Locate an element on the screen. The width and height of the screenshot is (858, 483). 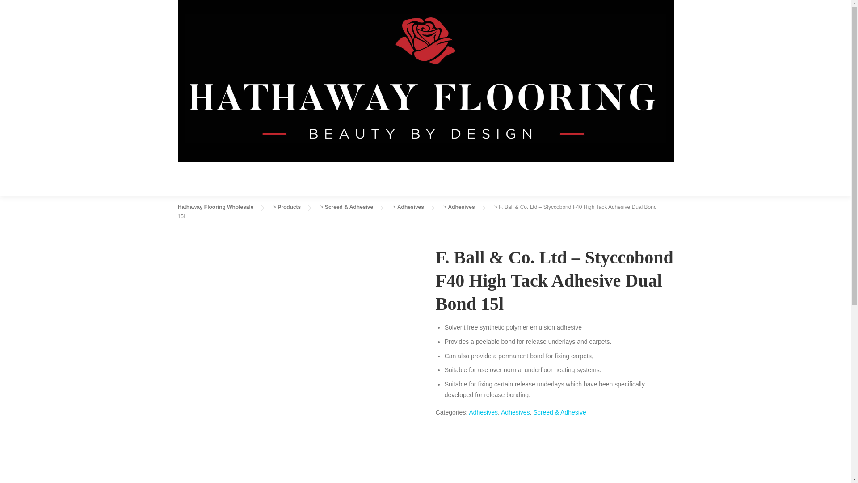
HOME is located at coordinates (456, 179).